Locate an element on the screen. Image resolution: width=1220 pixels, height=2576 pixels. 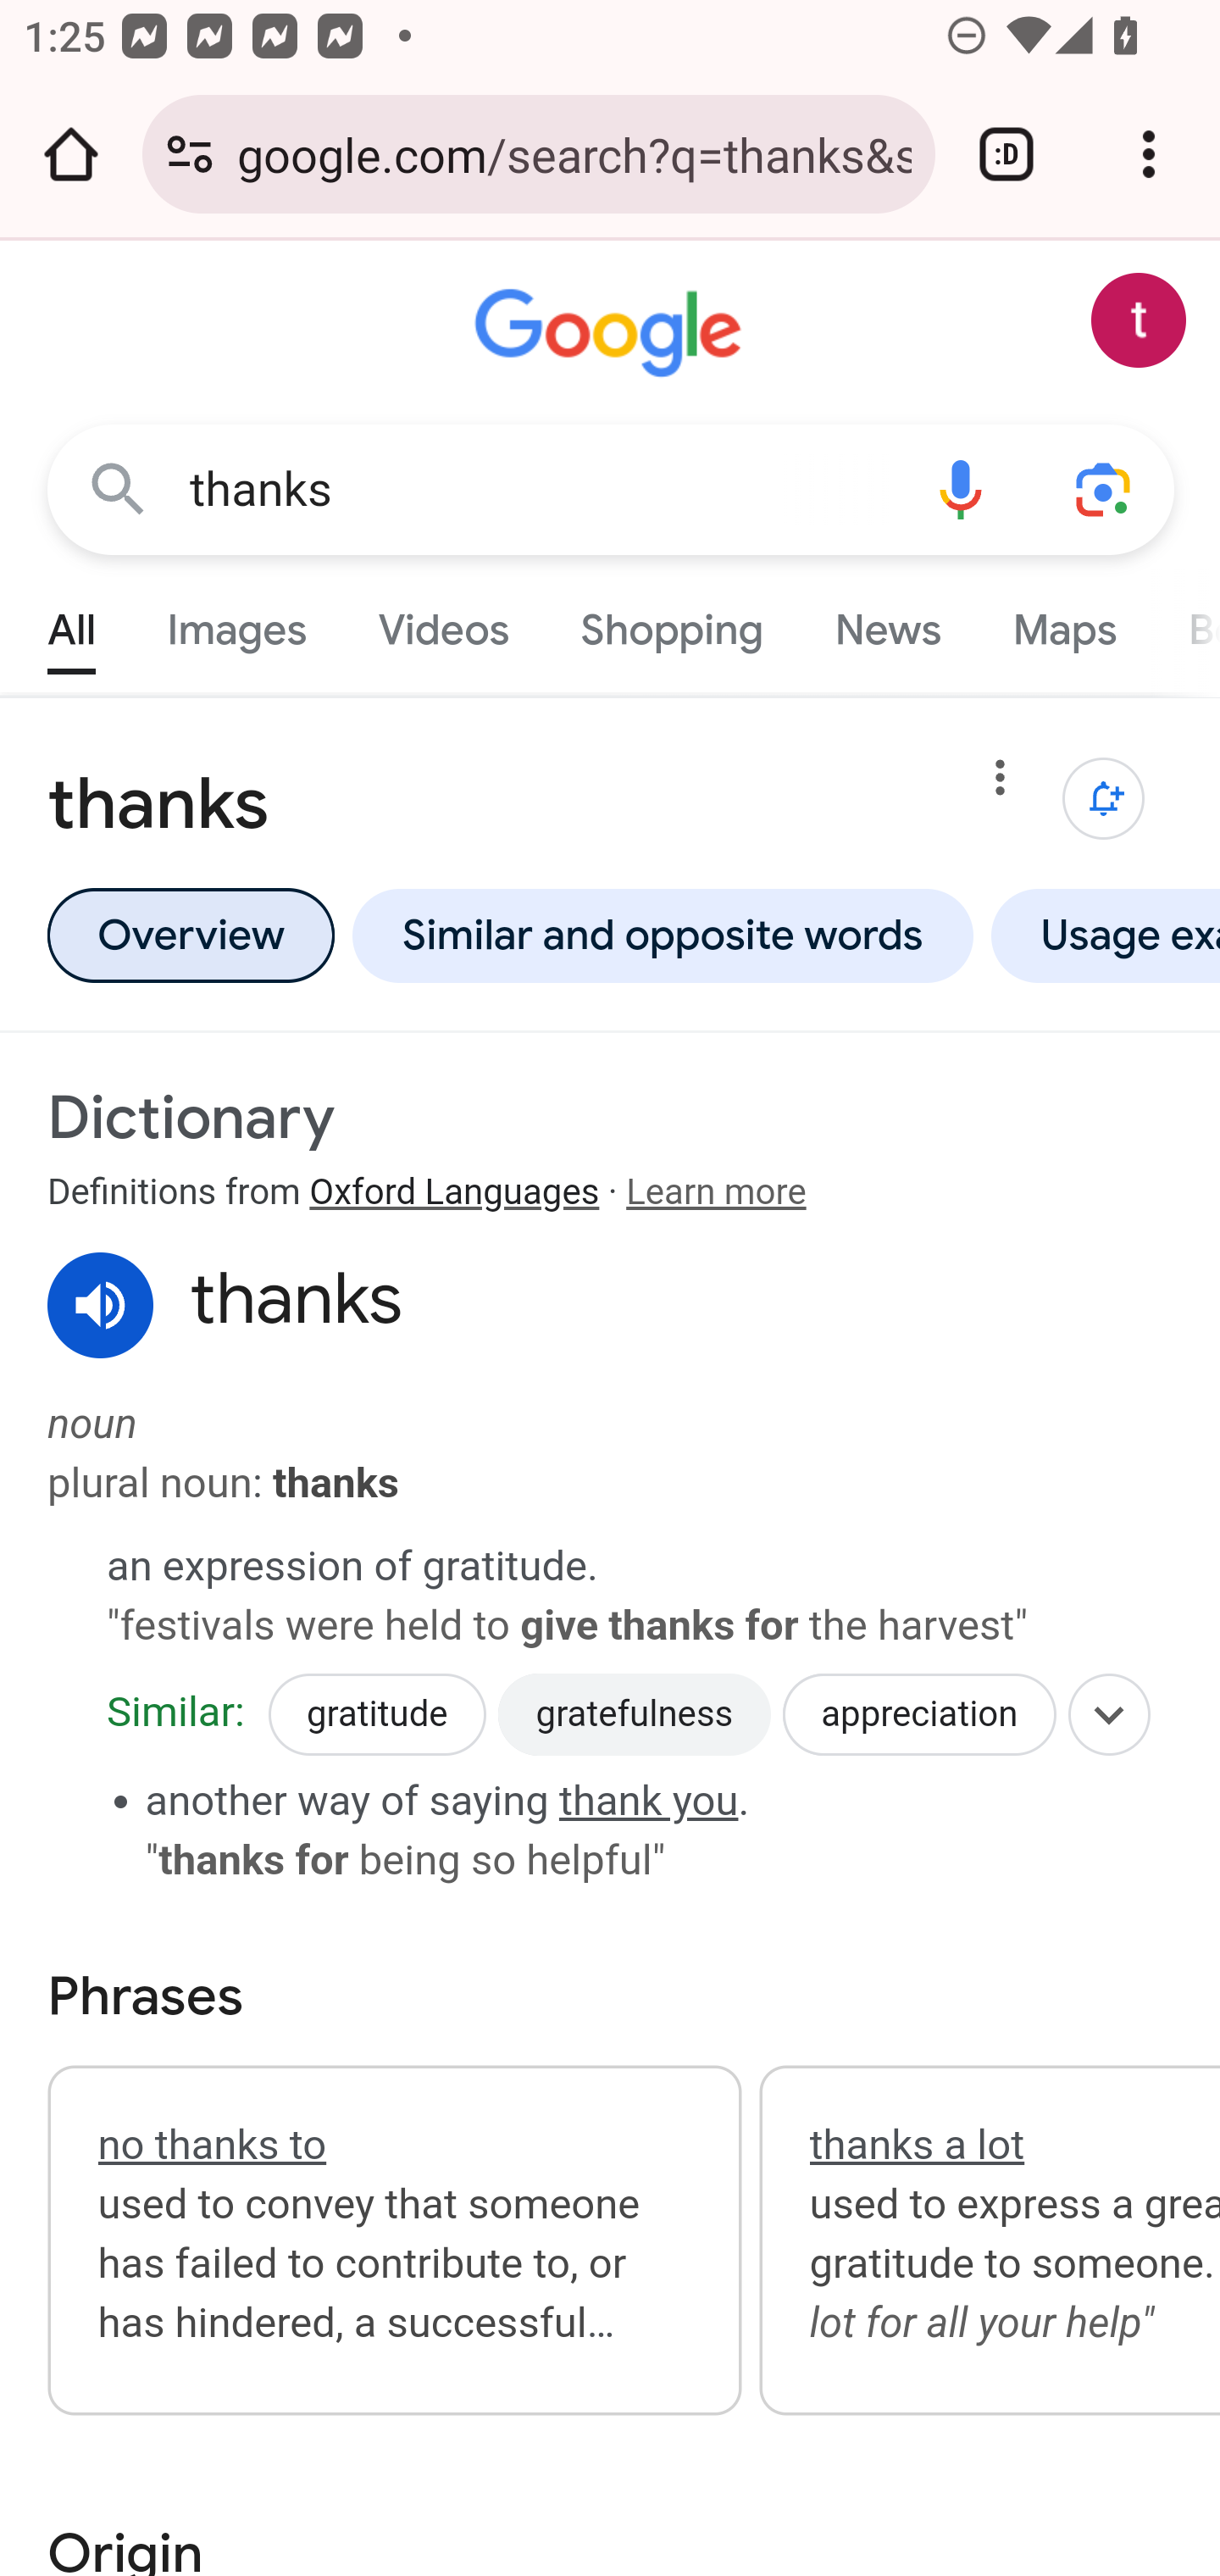
Learn more is located at coordinates (715, 1193).